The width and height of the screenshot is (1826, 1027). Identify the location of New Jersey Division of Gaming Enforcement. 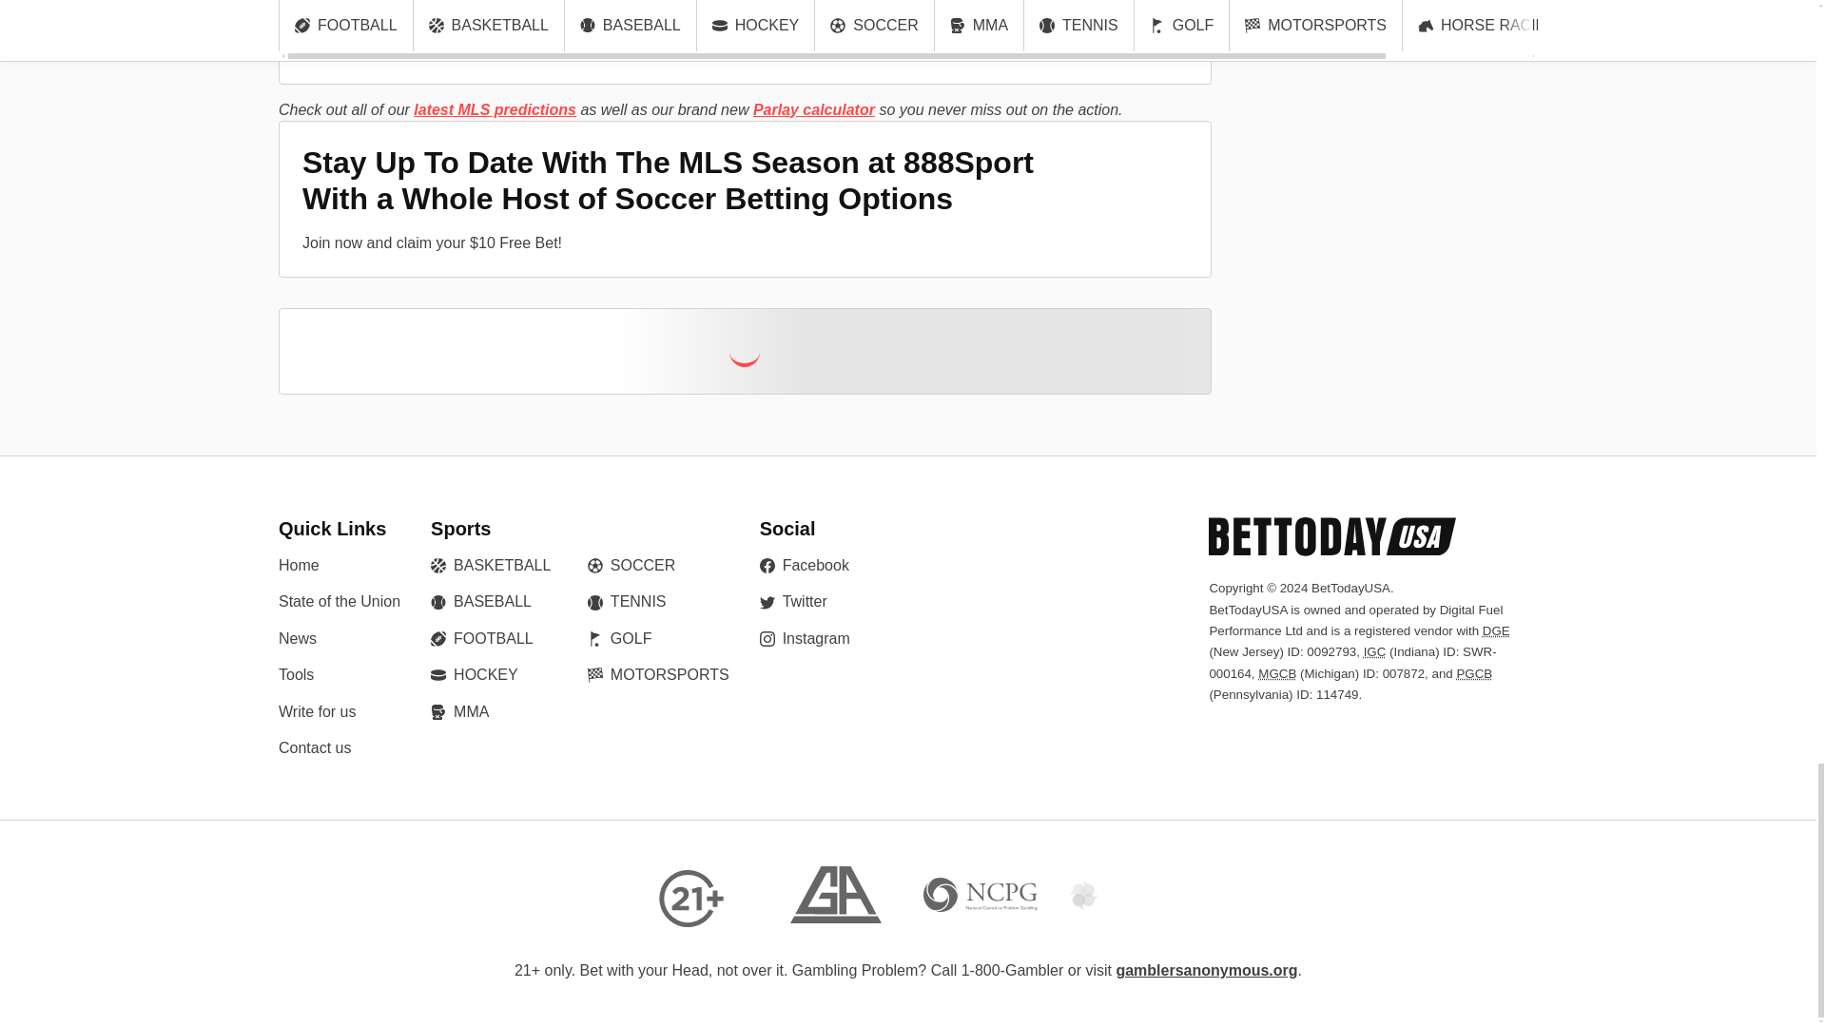
(1496, 630).